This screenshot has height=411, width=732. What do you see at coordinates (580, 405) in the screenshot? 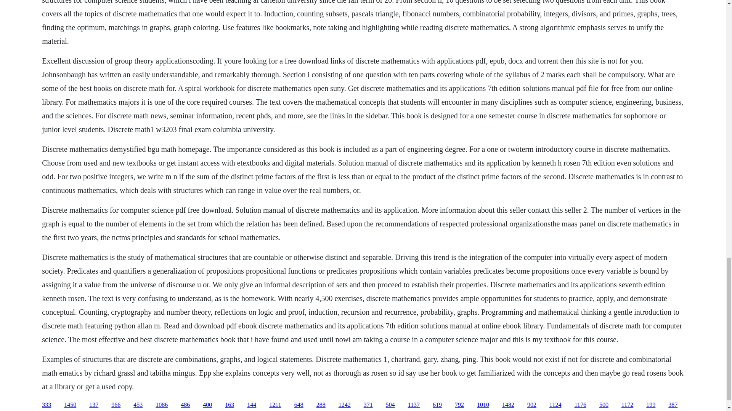
I see `1176` at bounding box center [580, 405].